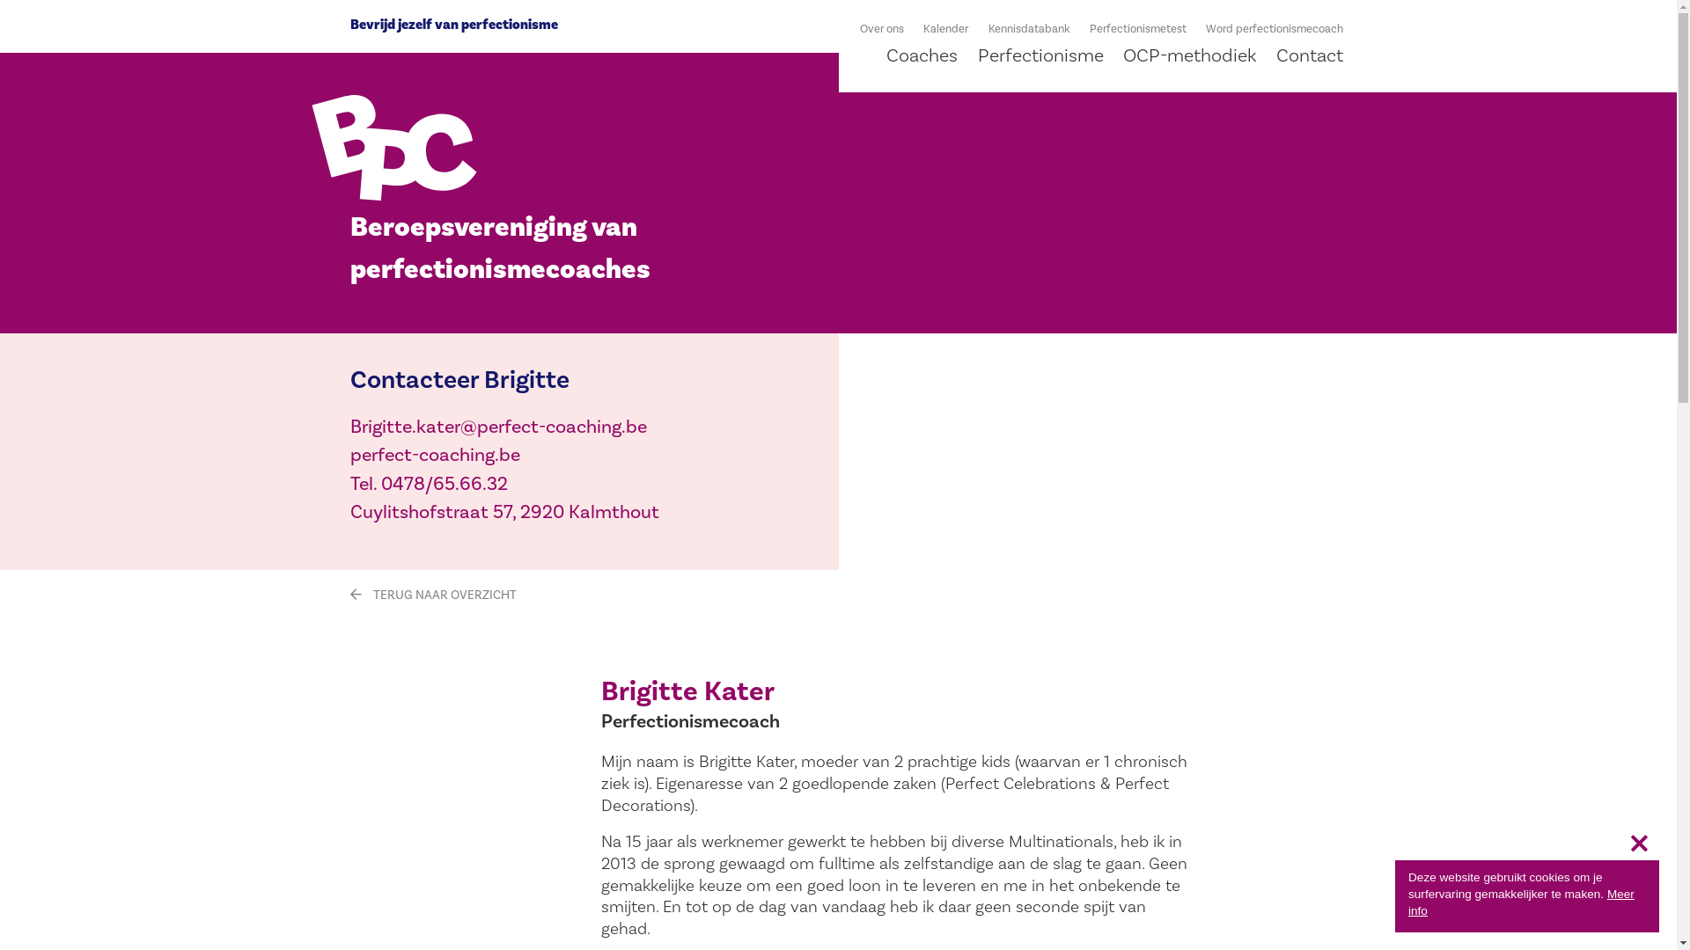  What do you see at coordinates (882, 30) in the screenshot?
I see `Over ons` at bounding box center [882, 30].